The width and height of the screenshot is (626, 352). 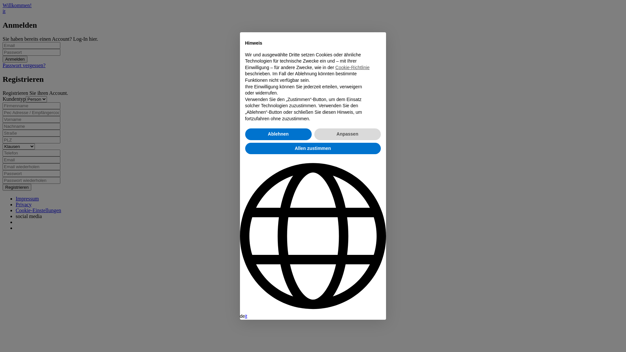 What do you see at coordinates (17, 5) in the screenshot?
I see `Willkommen!` at bounding box center [17, 5].